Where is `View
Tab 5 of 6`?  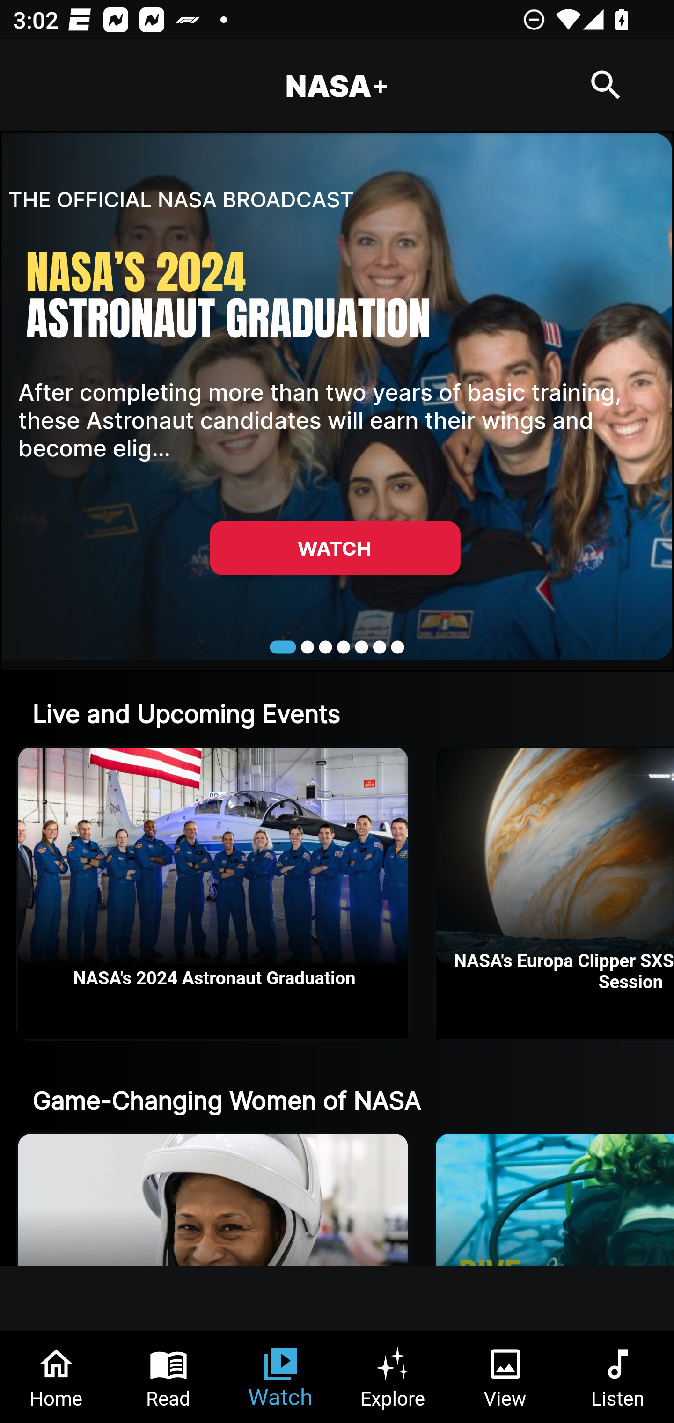 View
Tab 5 of 6 is located at coordinates (505, 1377).